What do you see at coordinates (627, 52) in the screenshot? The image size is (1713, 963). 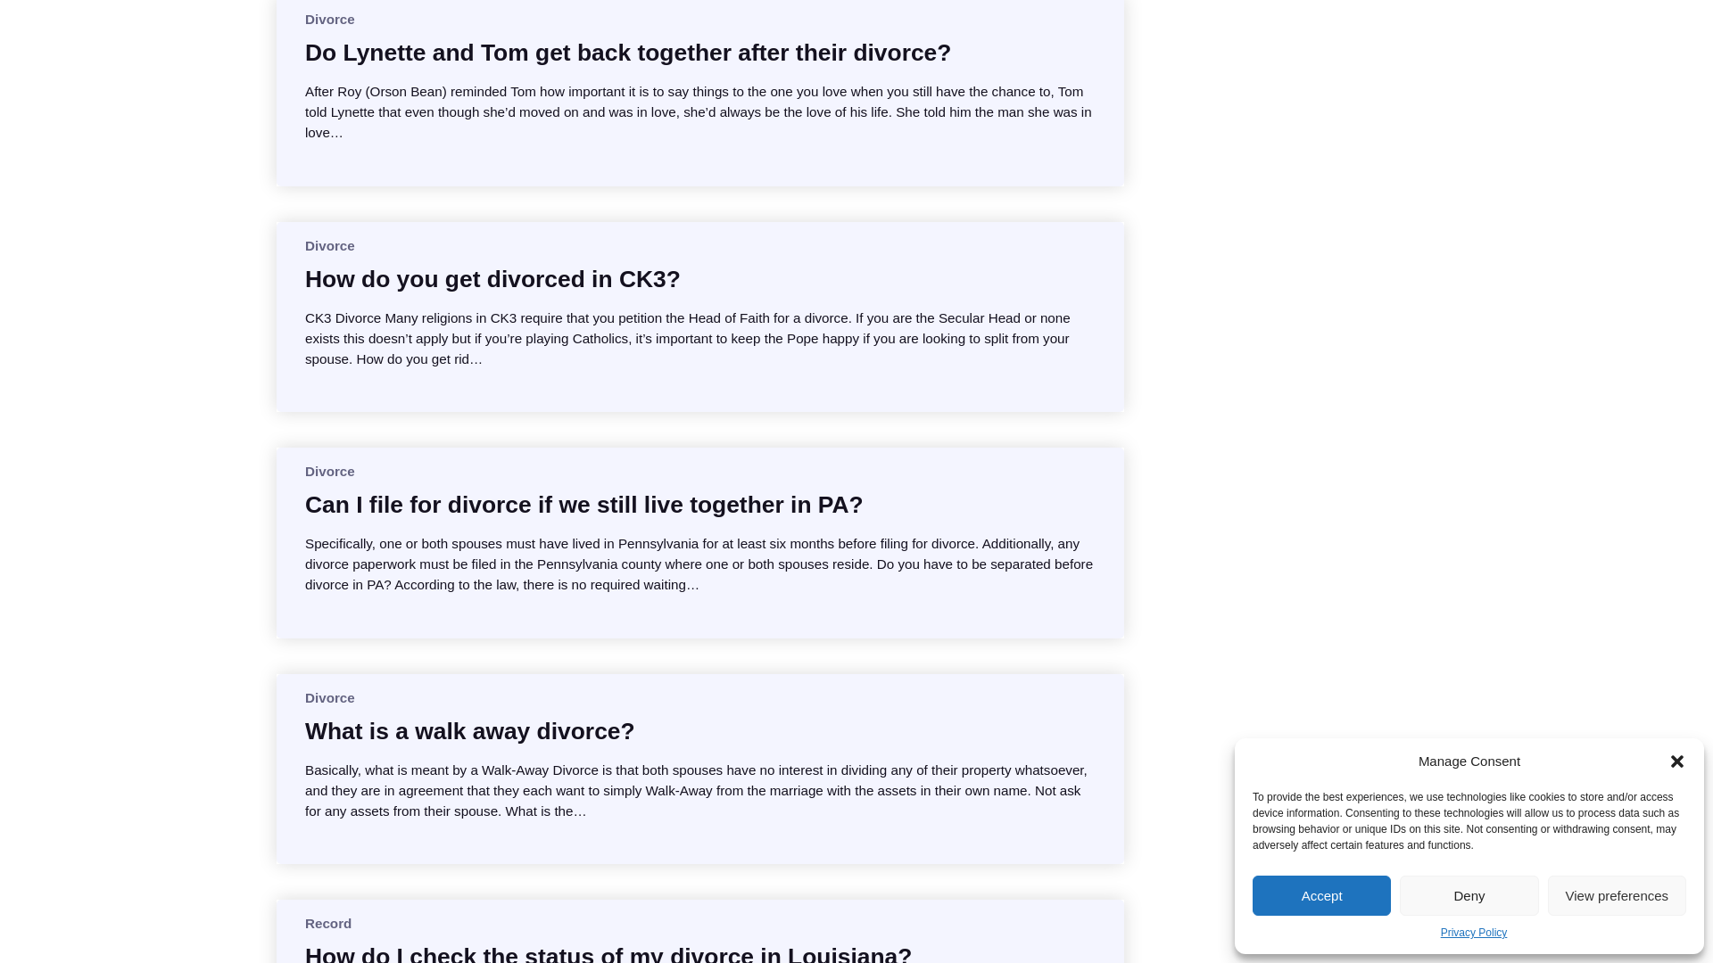 I see `Do Lynette and Tom get back together after their divorce?` at bounding box center [627, 52].